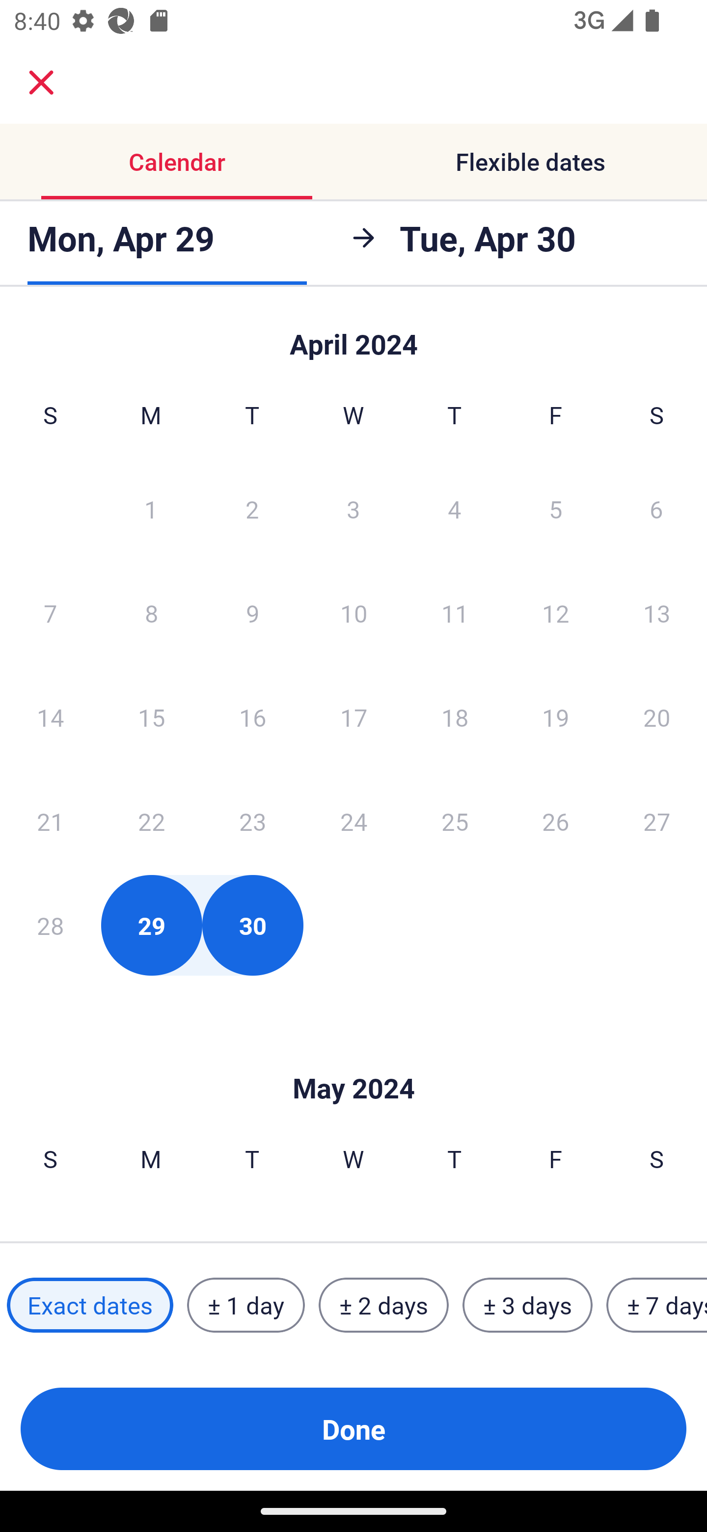 The height and width of the screenshot is (1532, 707). I want to click on close., so click(41, 82).